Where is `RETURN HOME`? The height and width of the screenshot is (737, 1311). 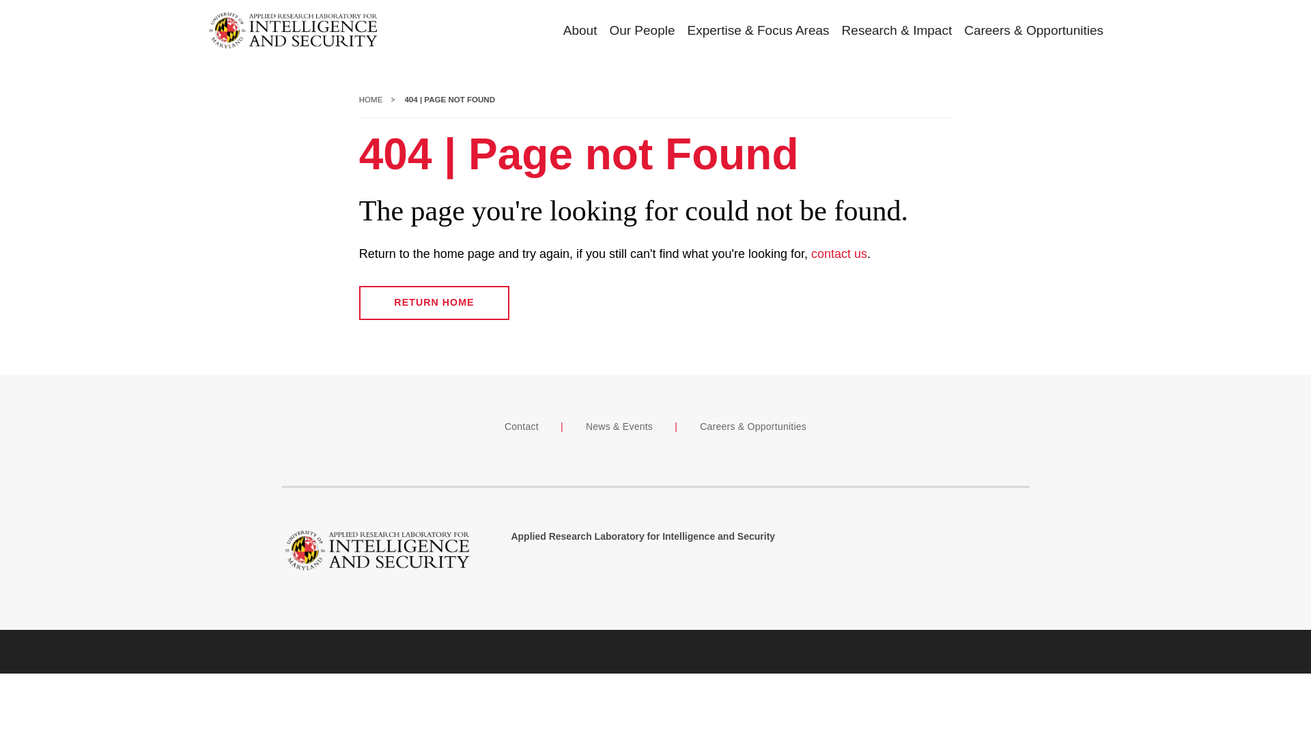 RETURN HOME is located at coordinates (434, 303).